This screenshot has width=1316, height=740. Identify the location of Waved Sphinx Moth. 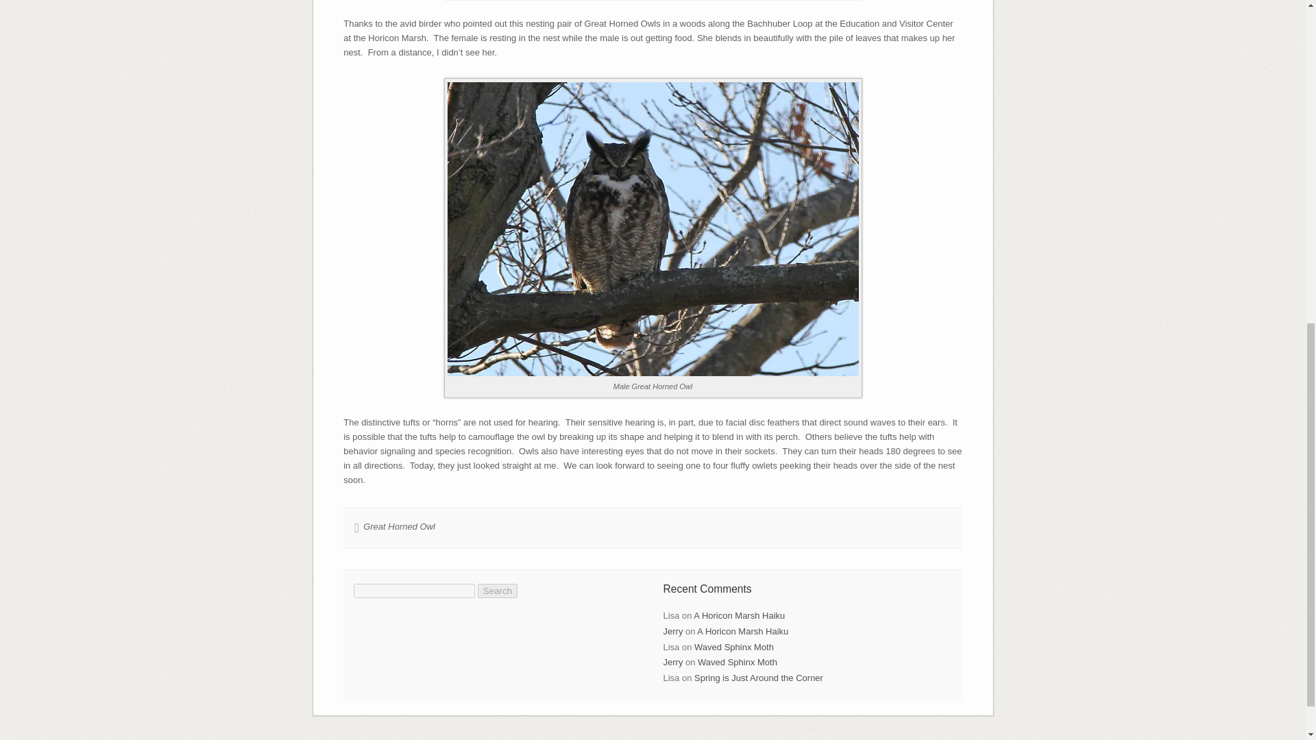
(733, 647).